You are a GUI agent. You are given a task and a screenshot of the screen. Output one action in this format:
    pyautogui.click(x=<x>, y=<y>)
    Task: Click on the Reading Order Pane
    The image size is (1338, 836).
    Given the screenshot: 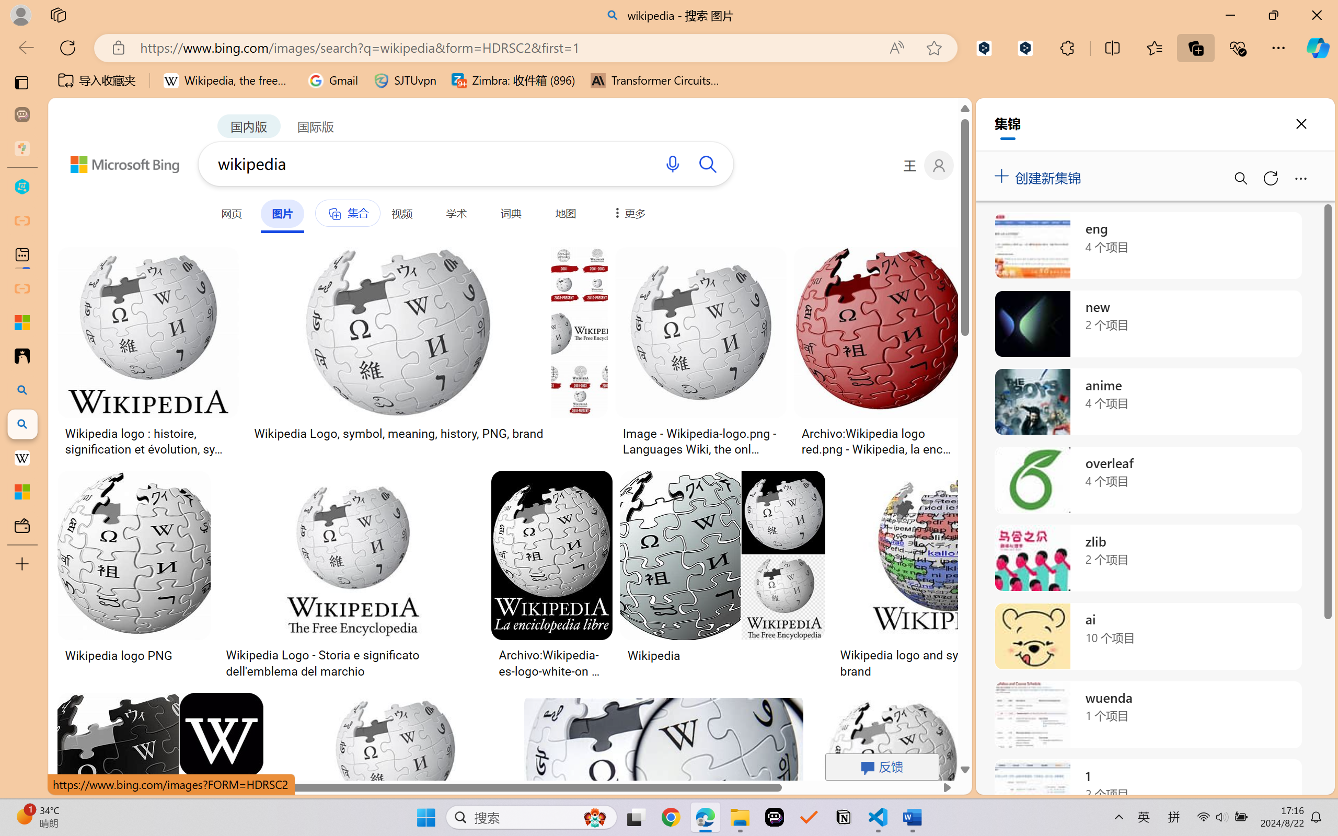 What is the action you would take?
    pyautogui.click(x=278, y=60)
    